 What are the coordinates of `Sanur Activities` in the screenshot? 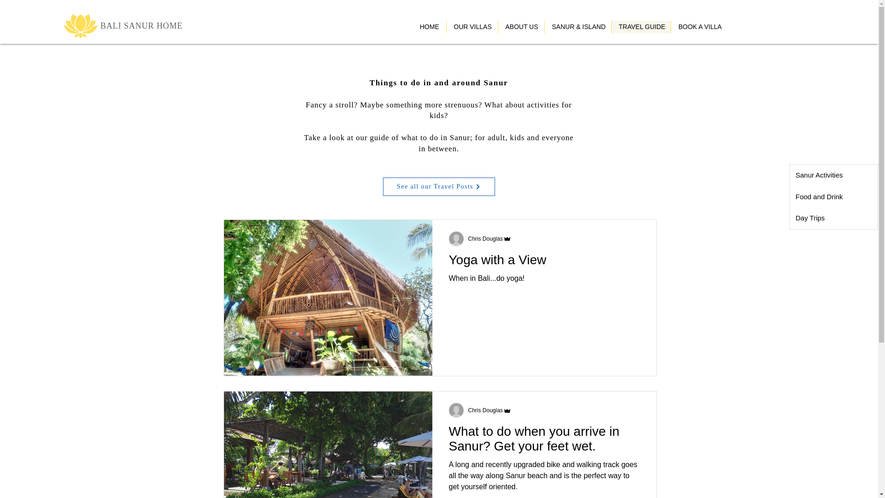 It's located at (834, 175).